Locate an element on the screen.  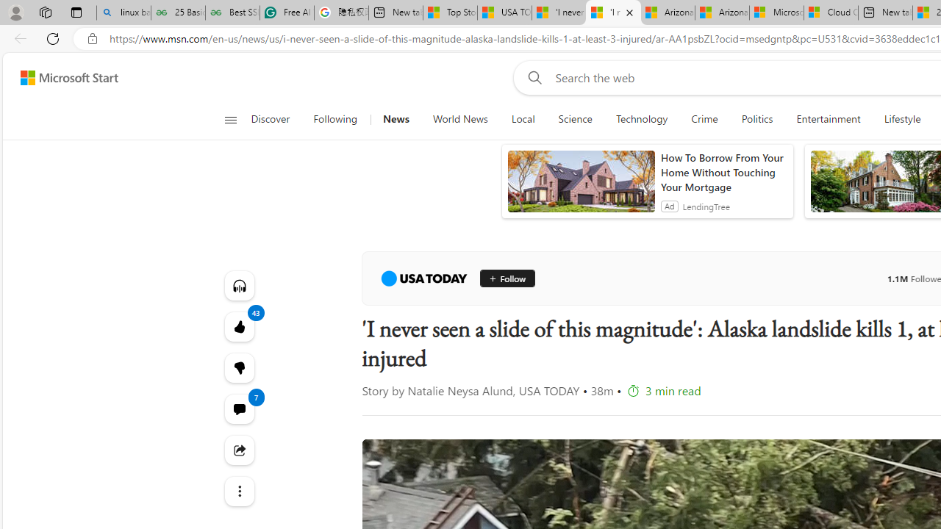
43 is located at coordinates (238, 367).